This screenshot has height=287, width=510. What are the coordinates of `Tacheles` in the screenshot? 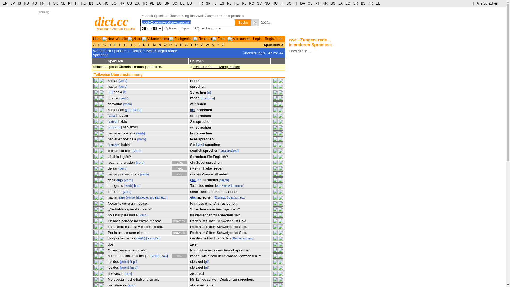 It's located at (197, 185).